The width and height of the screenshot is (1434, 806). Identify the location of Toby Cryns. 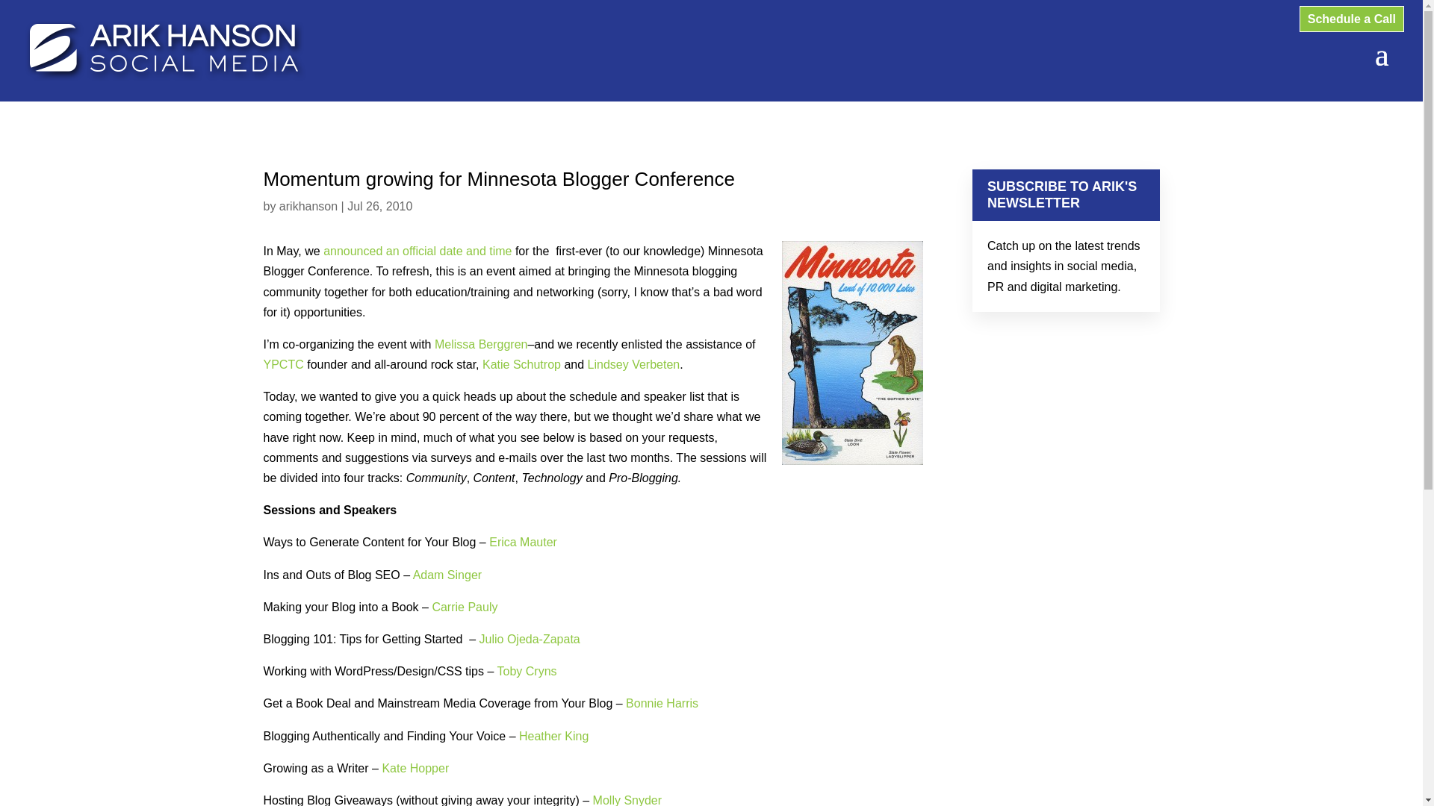
(527, 672).